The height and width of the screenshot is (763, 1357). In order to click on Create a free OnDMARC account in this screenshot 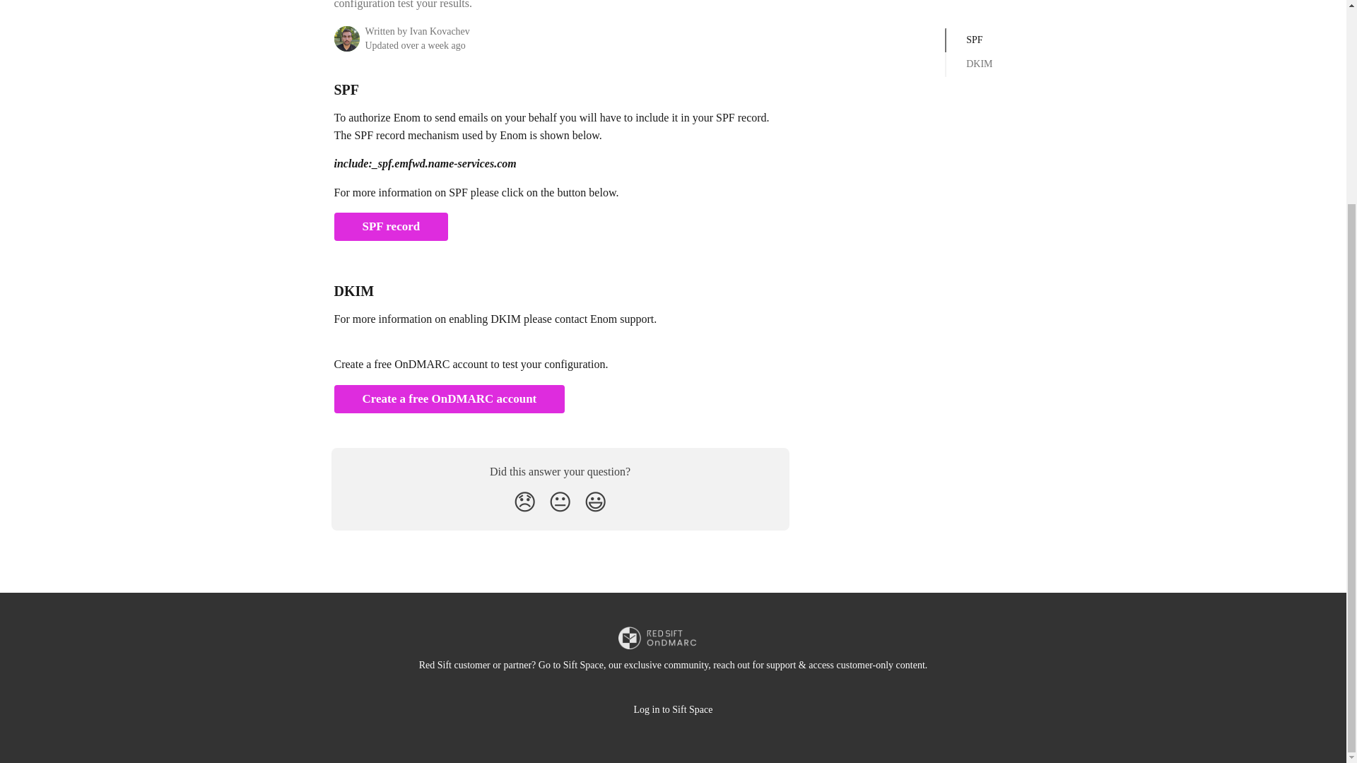, I will do `click(449, 399)`.